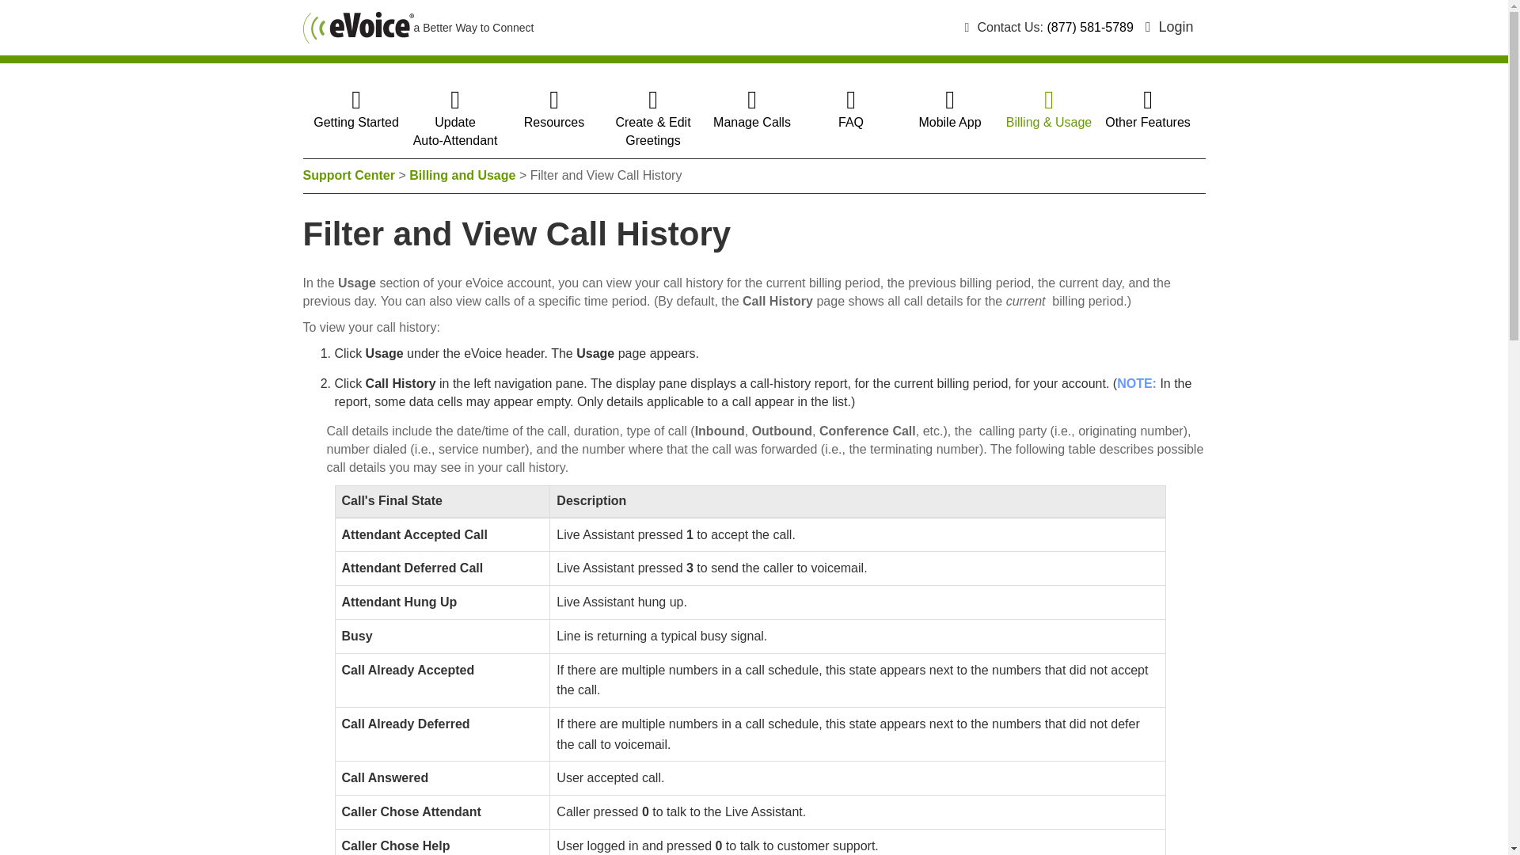  Describe the element at coordinates (348, 175) in the screenshot. I see `Support Center` at that location.